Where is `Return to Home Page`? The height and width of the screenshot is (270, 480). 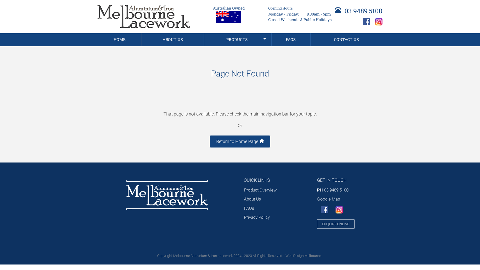
Return to Home Page is located at coordinates (240, 141).